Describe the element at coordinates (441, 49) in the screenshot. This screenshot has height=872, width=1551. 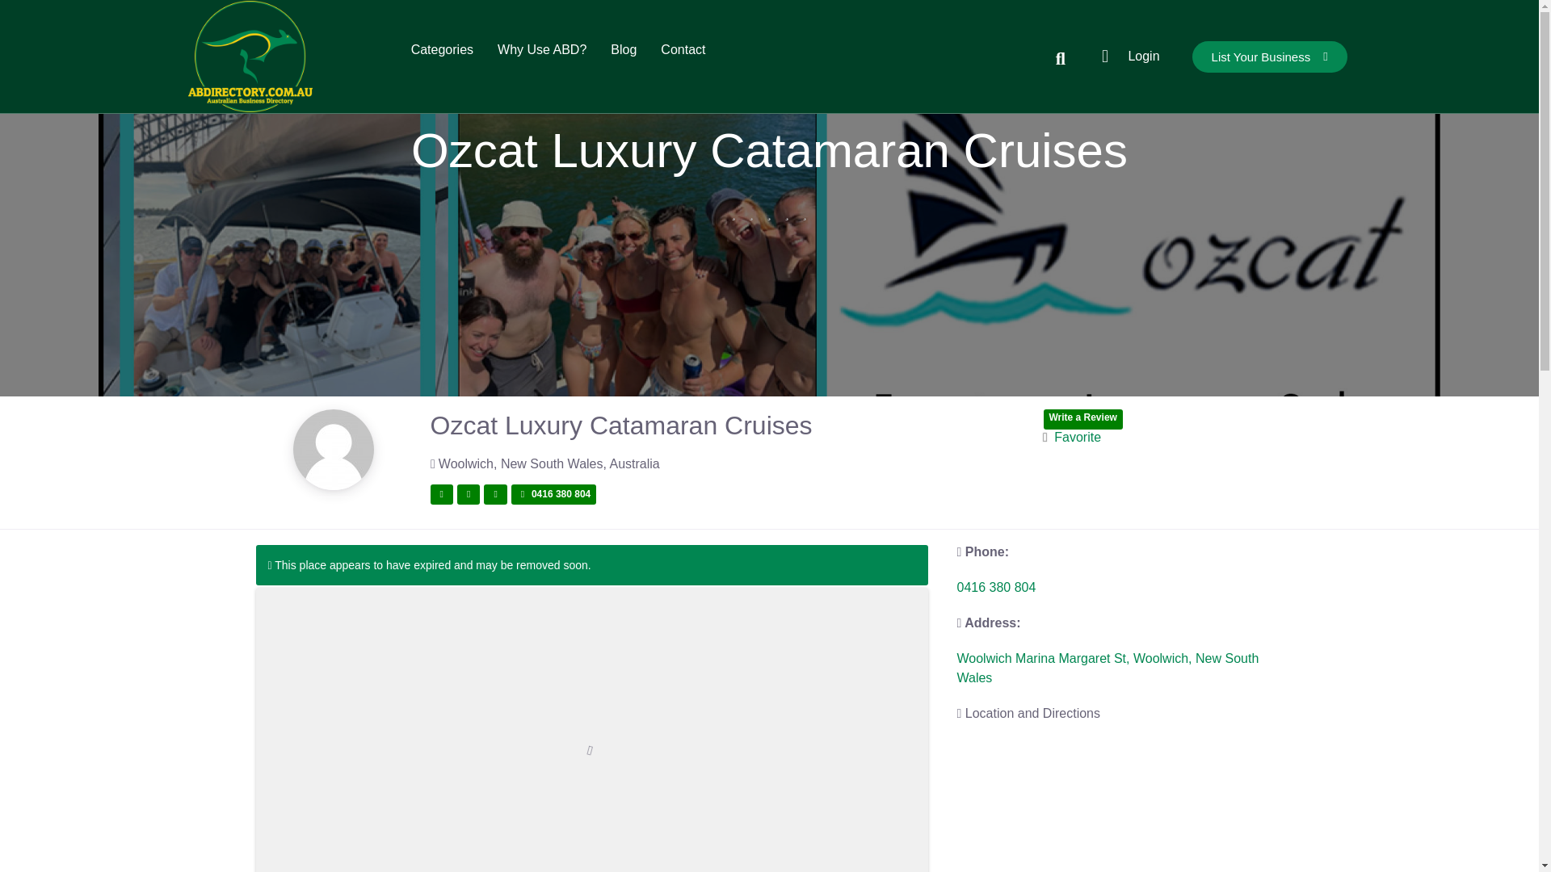
I see `Categories` at that location.